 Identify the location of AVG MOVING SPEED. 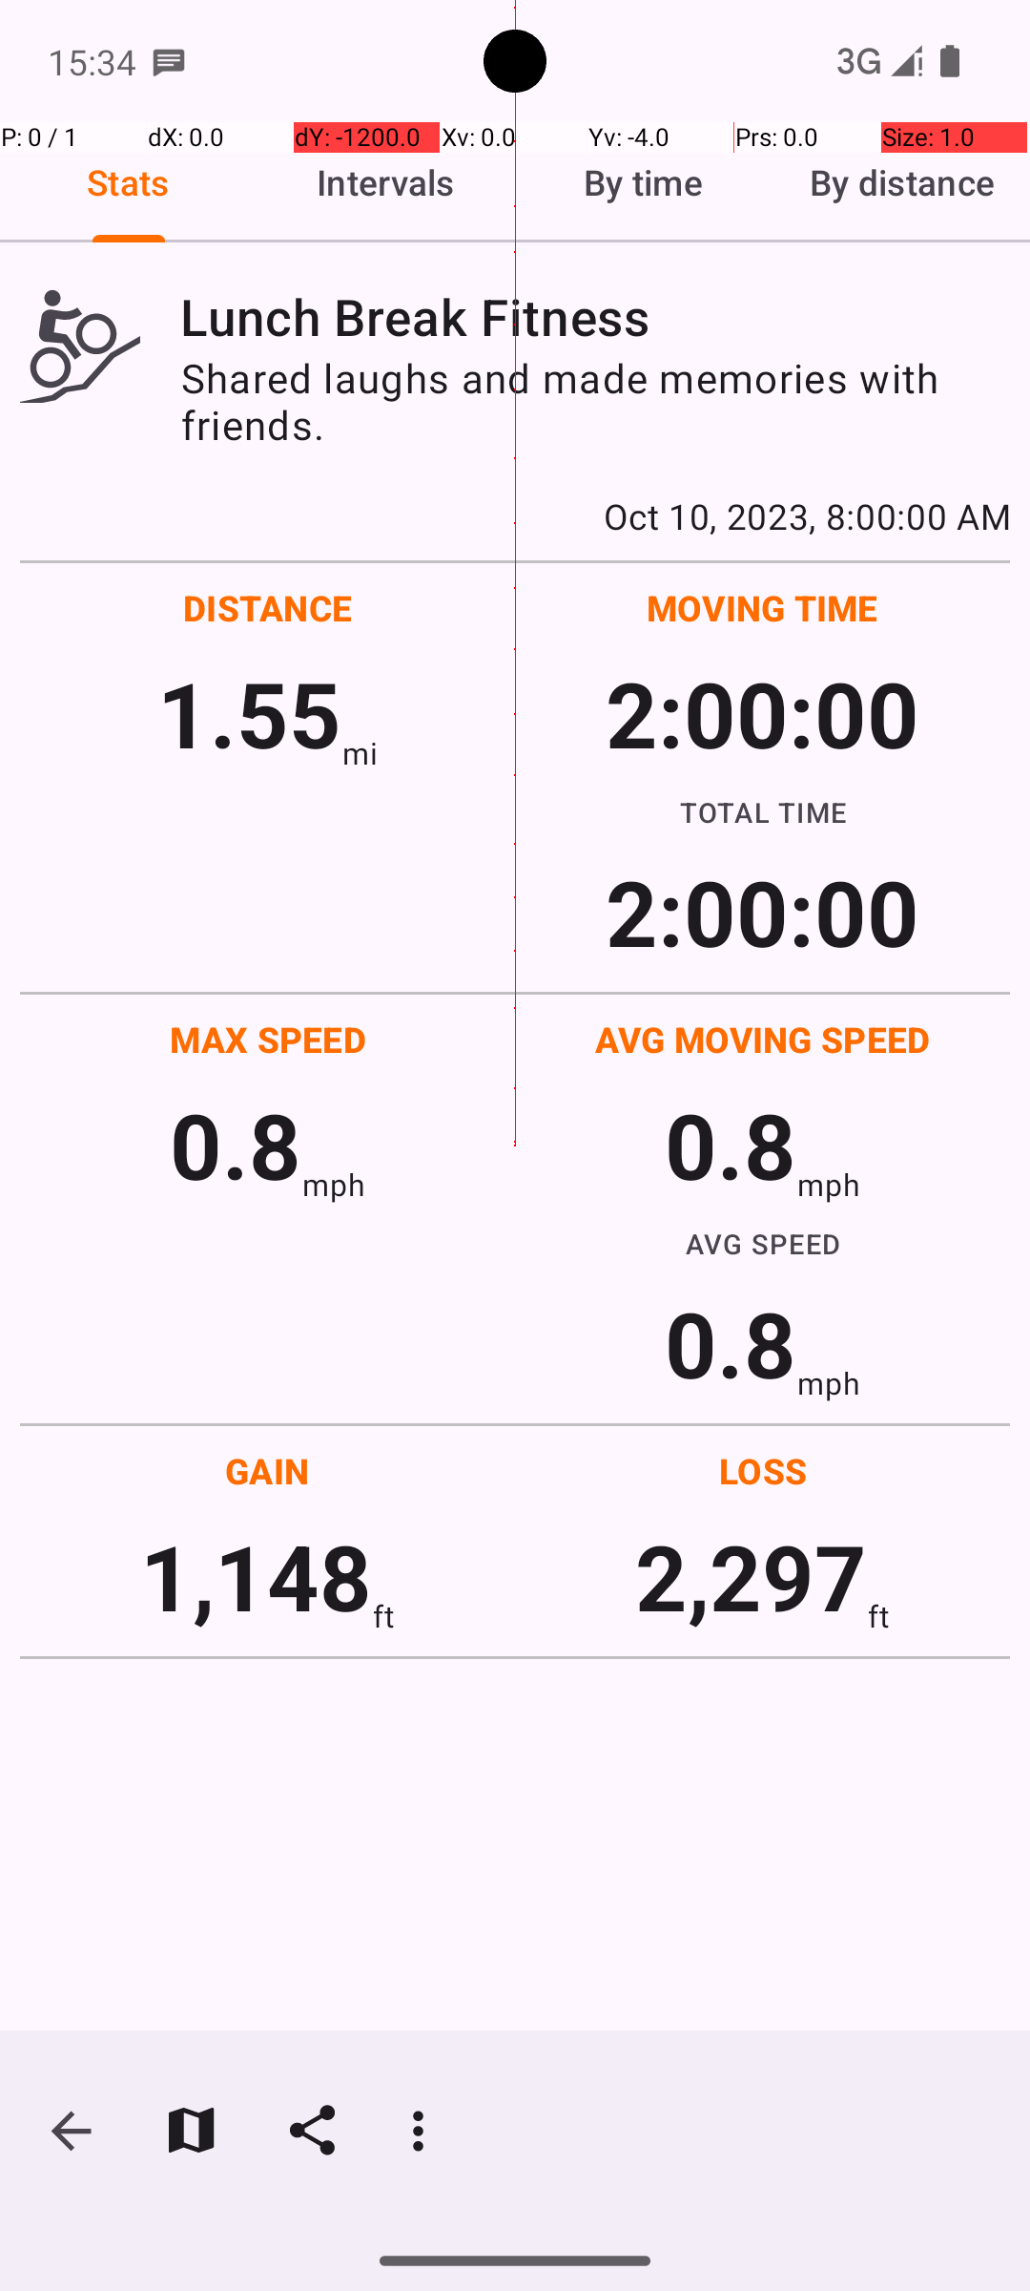
(763, 1039).